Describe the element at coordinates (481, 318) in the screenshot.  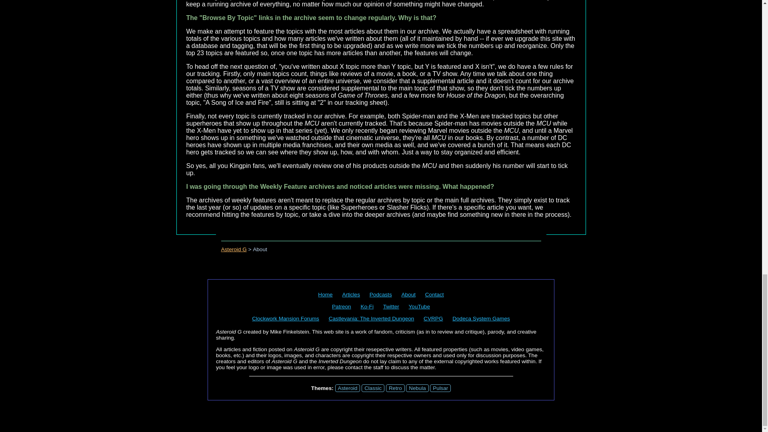
I see `Dodeca System Games` at that location.